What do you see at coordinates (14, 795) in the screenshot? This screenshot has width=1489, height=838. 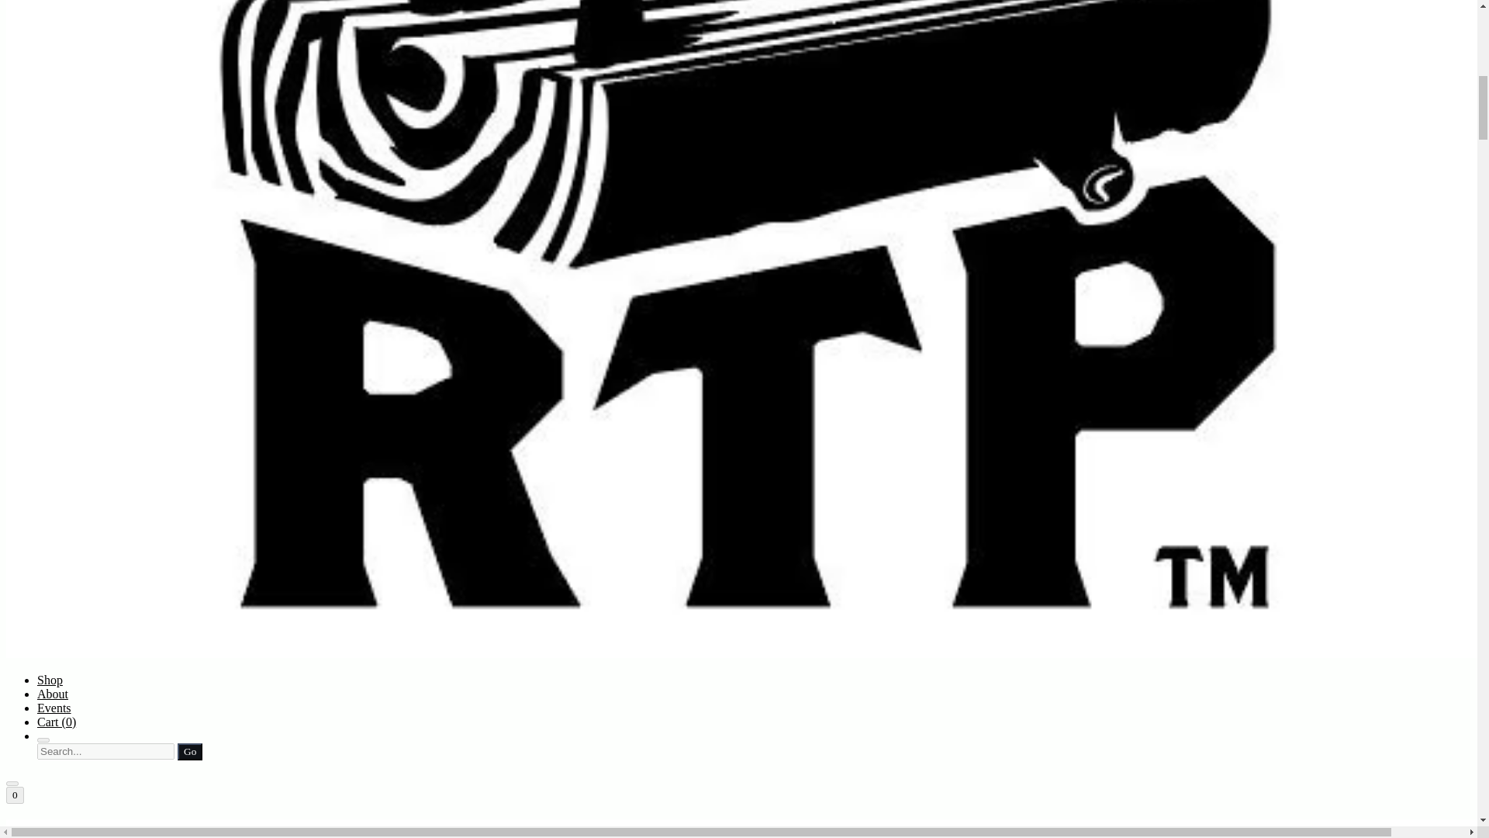 I see `0` at bounding box center [14, 795].